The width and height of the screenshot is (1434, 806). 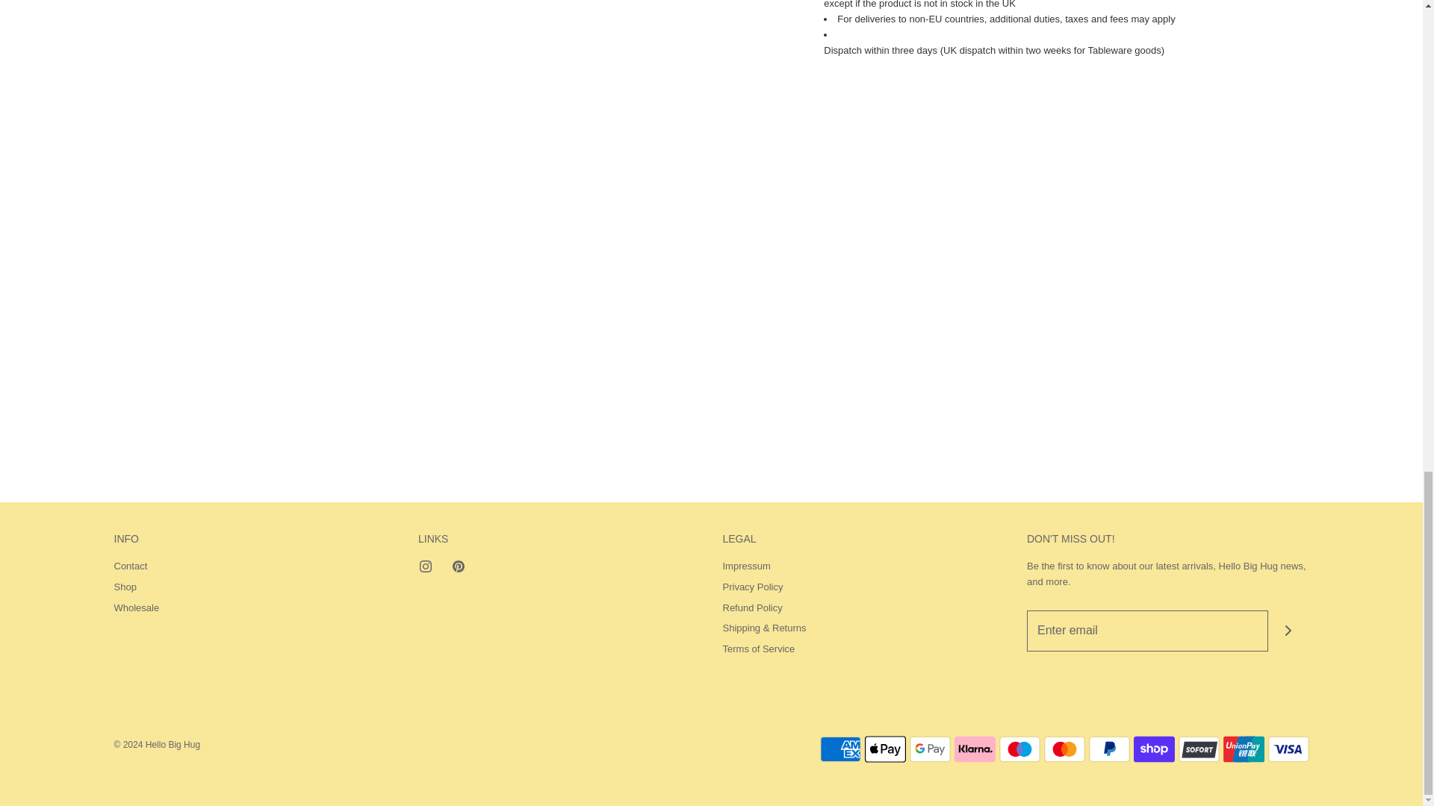 What do you see at coordinates (1199, 749) in the screenshot?
I see `SOFORT` at bounding box center [1199, 749].